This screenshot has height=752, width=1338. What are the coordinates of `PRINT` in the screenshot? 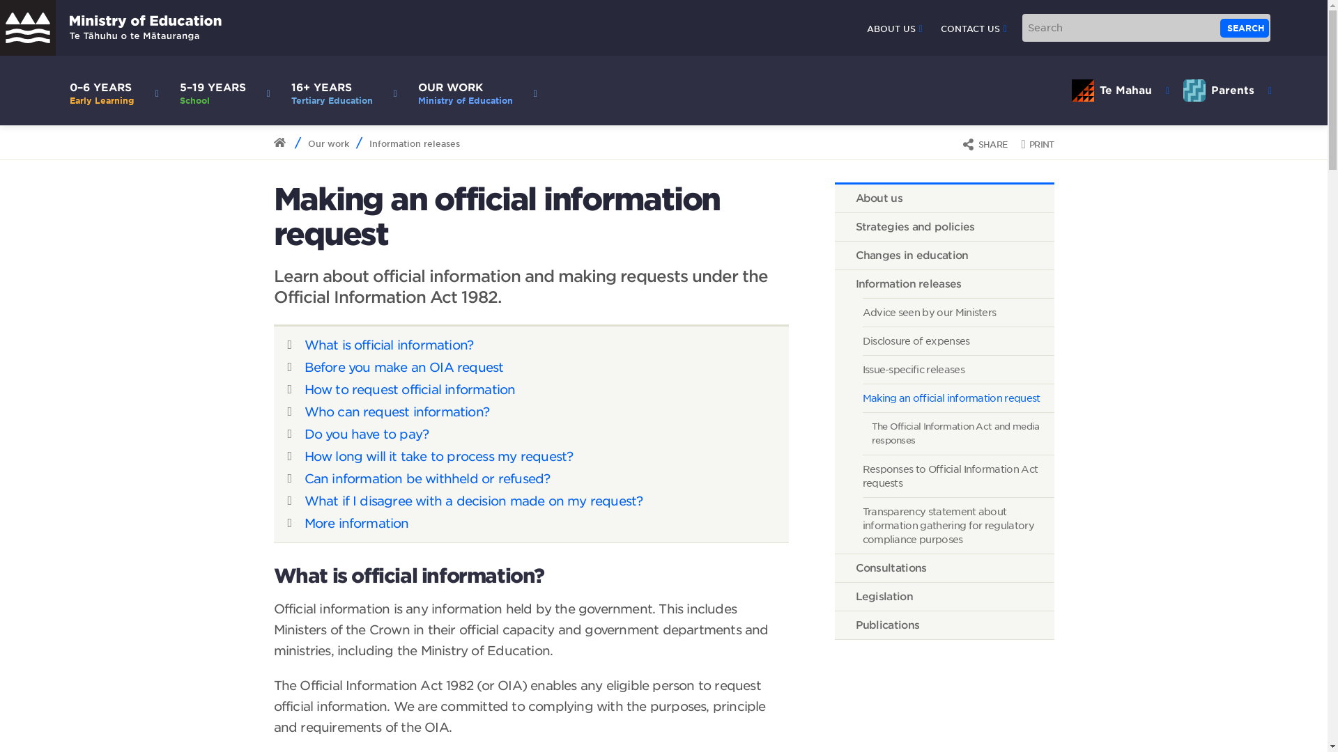 It's located at (944, 198).